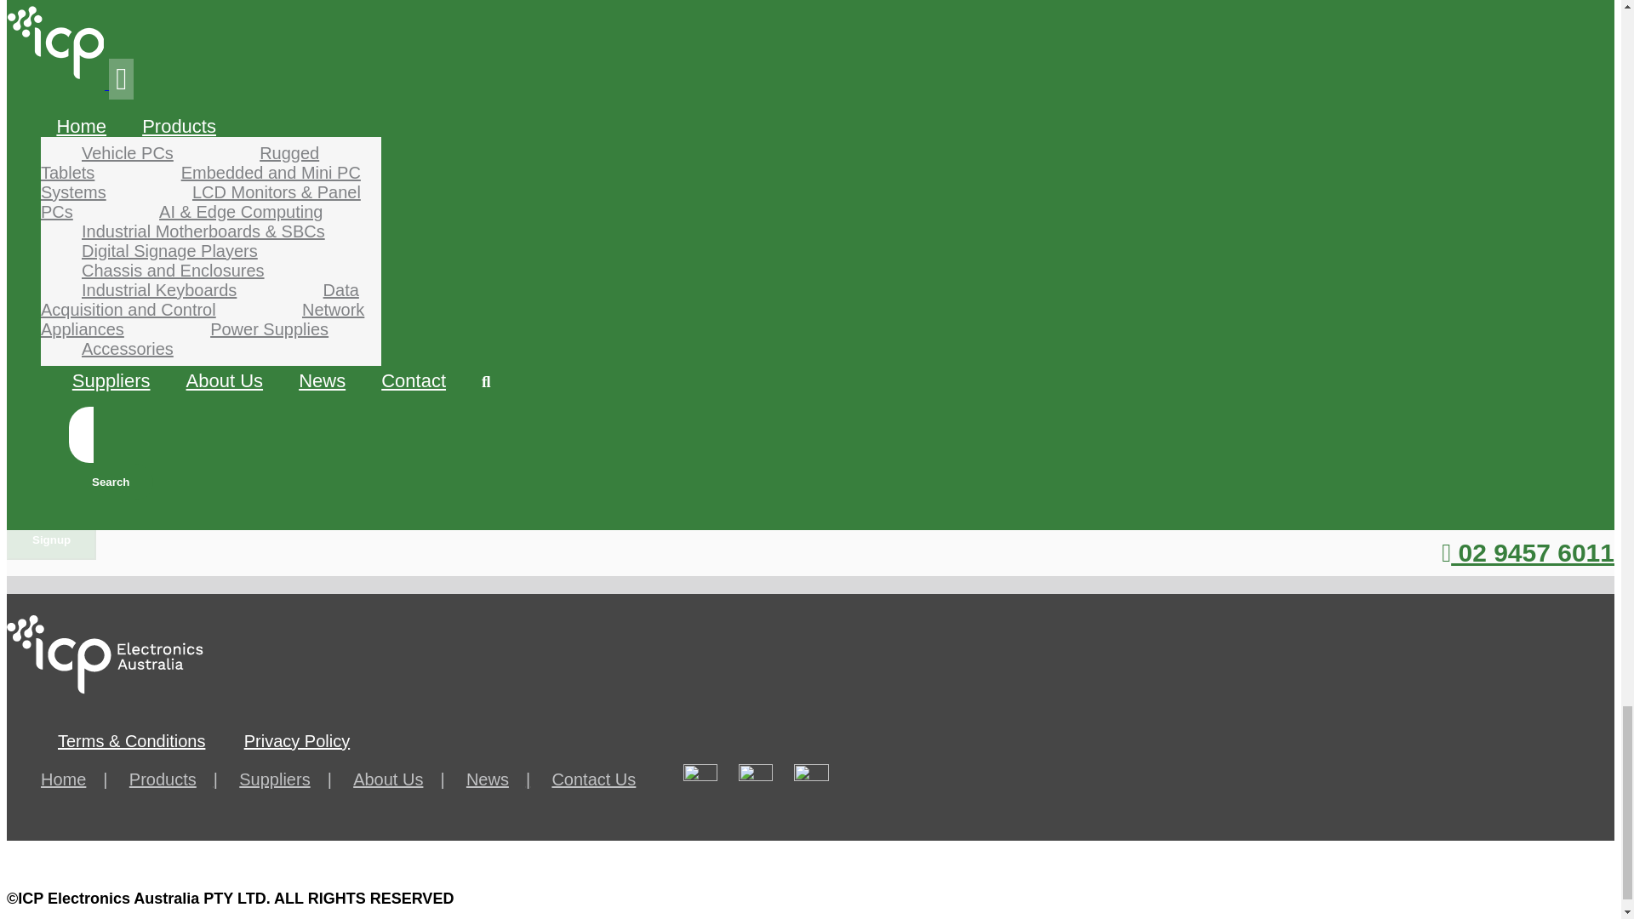  What do you see at coordinates (83, 779) in the screenshot?
I see `Home` at bounding box center [83, 779].